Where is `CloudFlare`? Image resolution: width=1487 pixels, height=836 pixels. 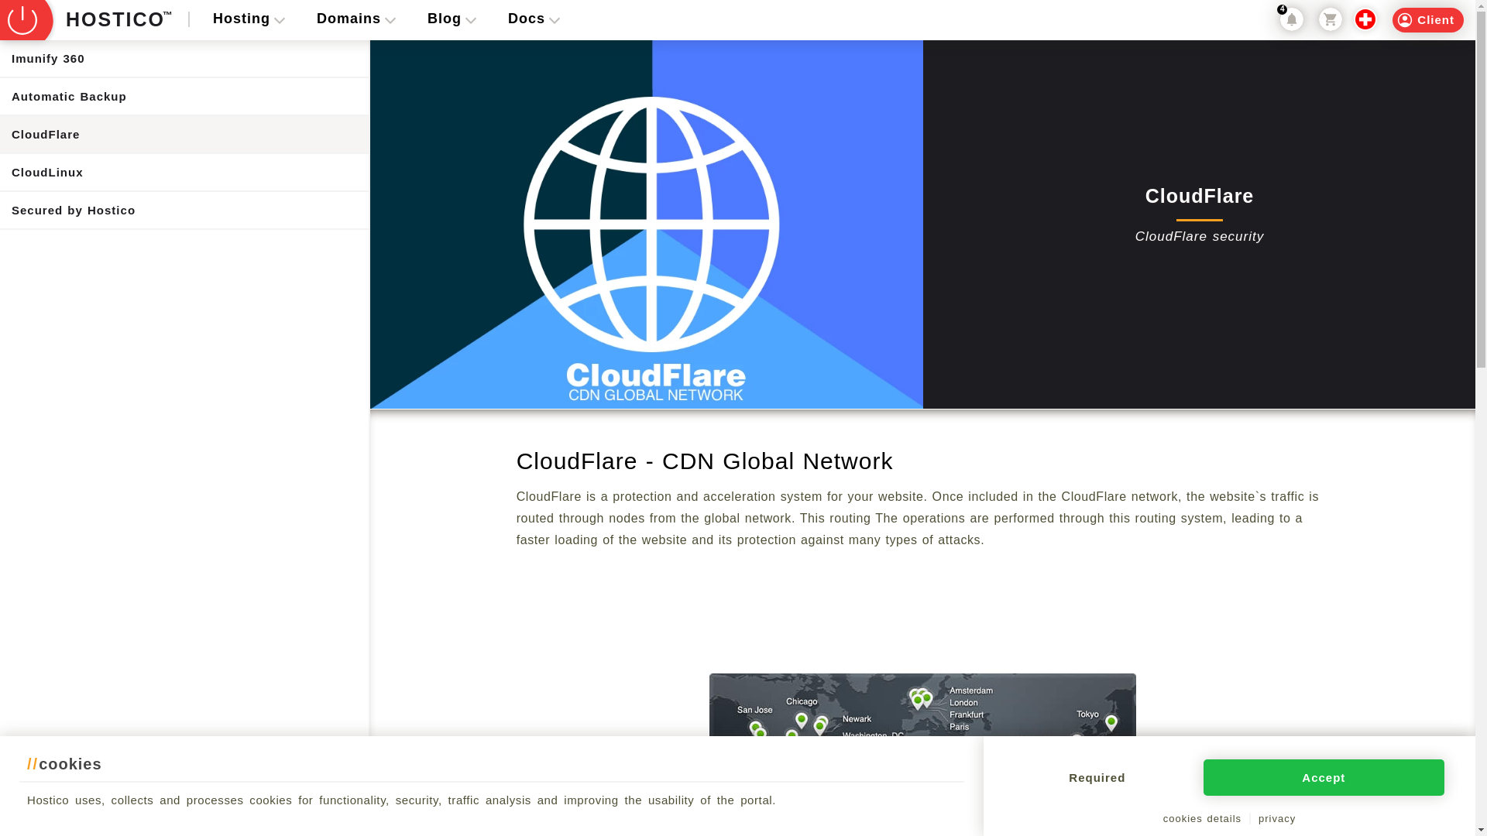 CloudFlare is located at coordinates (184, 134).